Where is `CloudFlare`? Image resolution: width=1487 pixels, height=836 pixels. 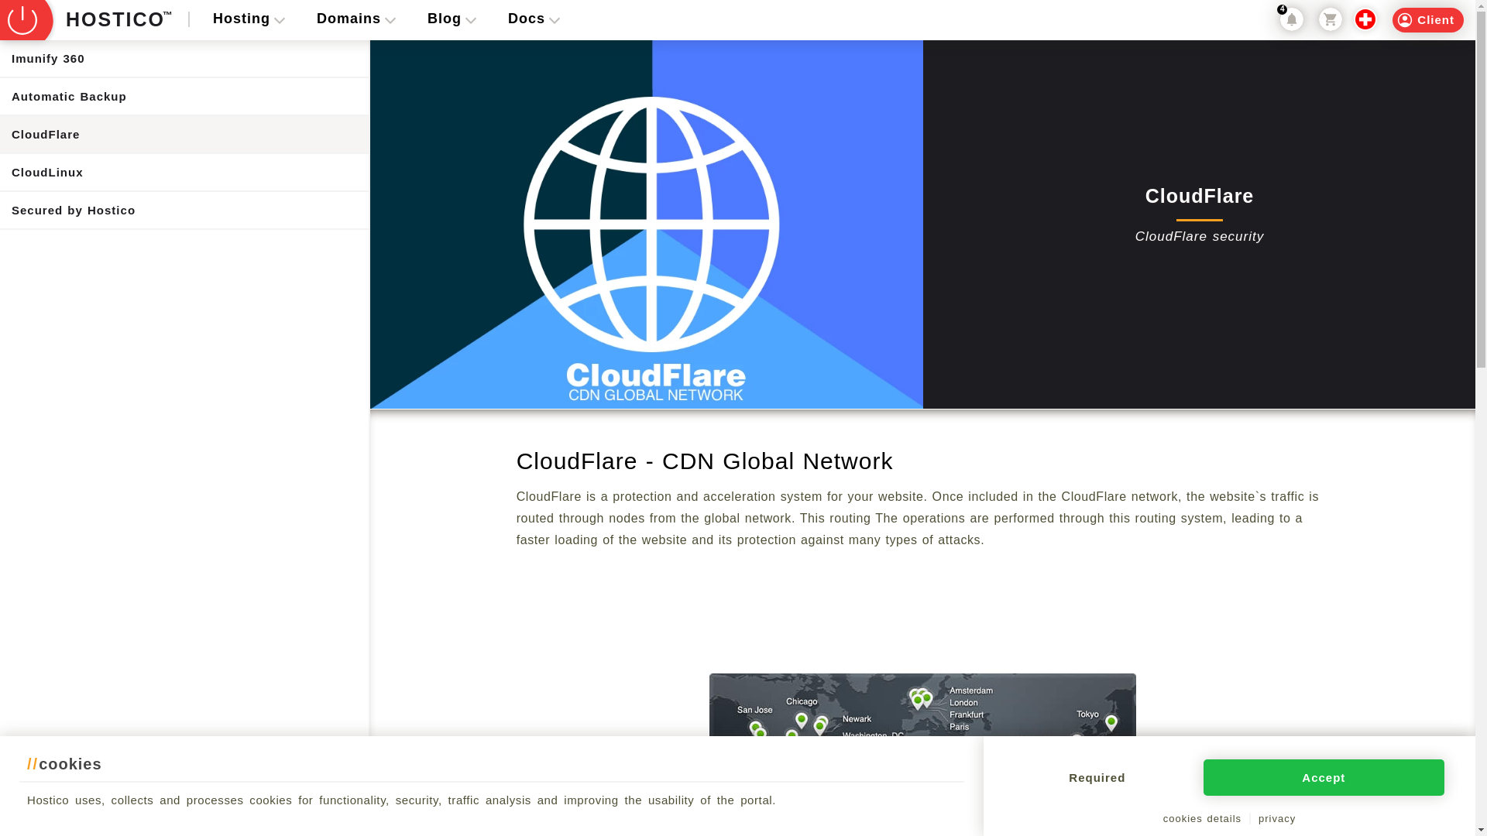 CloudFlare is located at coordinates (184, 134).